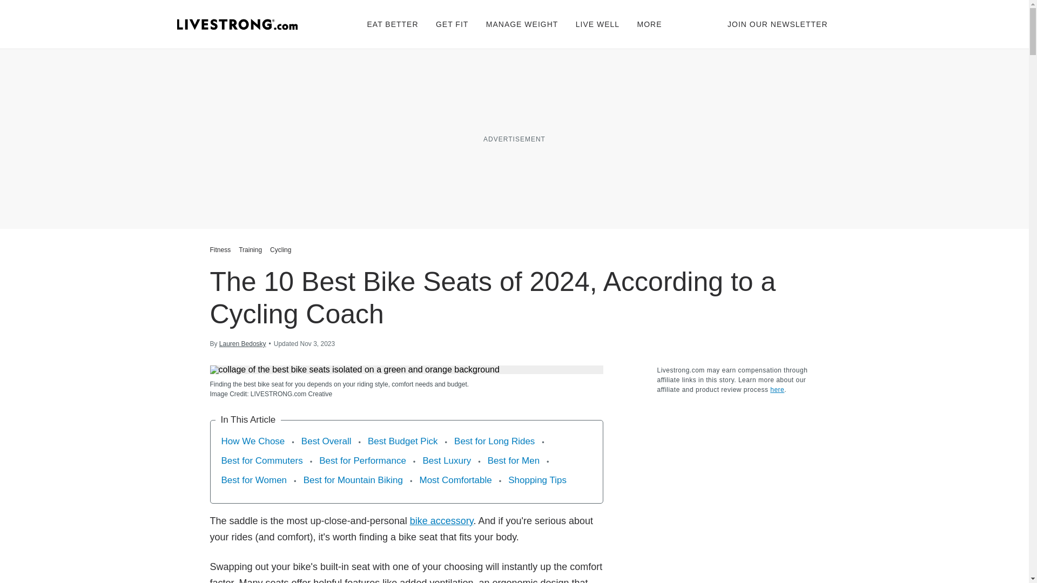  Describe the element at coordinates (353, 480) in the screenshot. I see `Best for Mountain Biking` at that location.